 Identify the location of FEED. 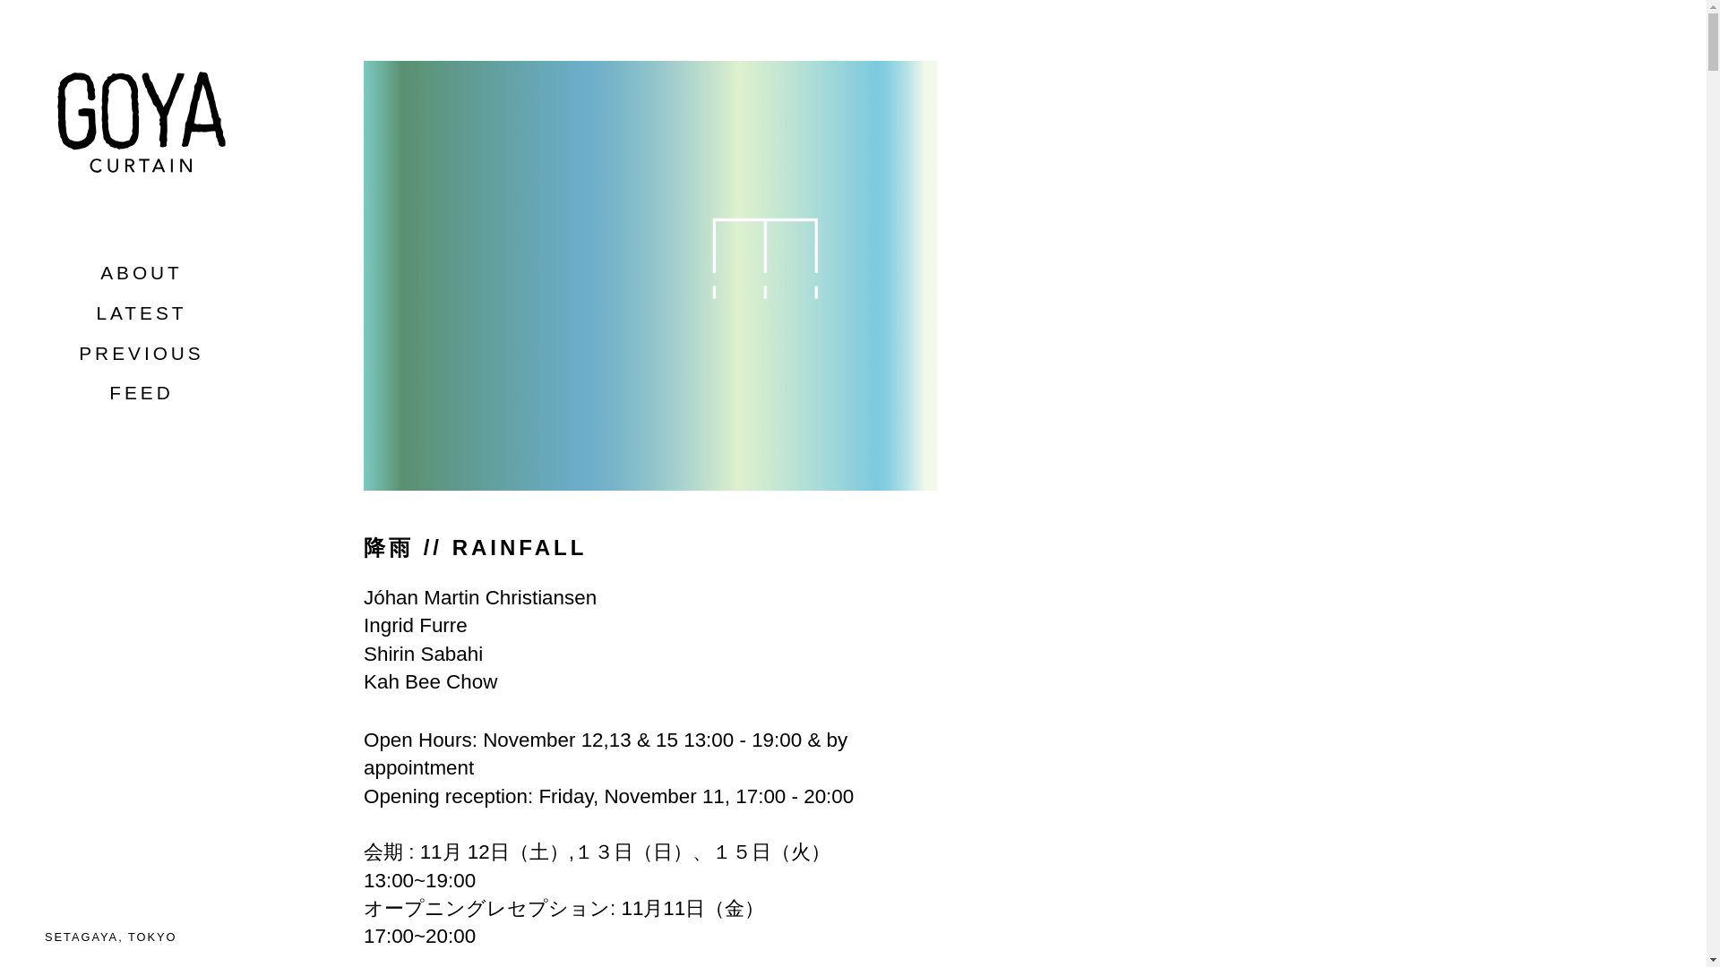
(142, 392).